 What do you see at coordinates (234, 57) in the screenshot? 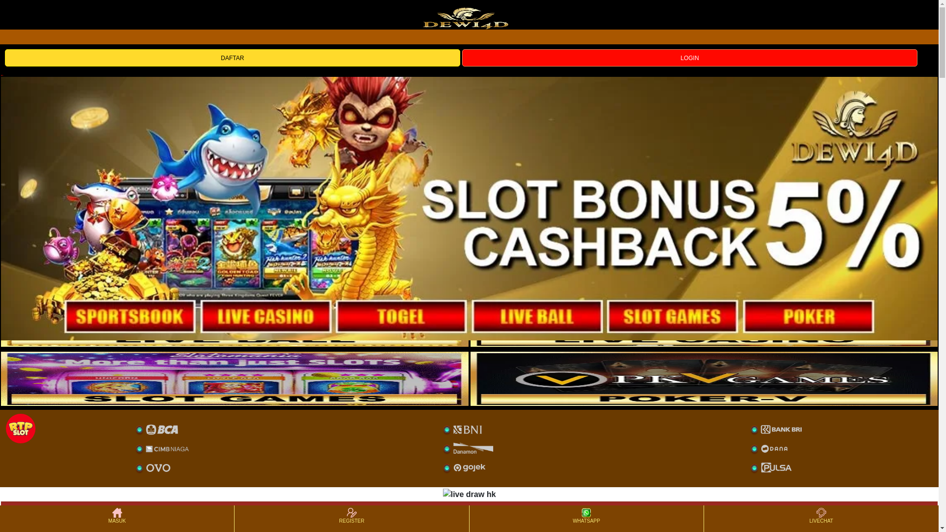
I see `DAFTAR` at bounding box center [234, 57].